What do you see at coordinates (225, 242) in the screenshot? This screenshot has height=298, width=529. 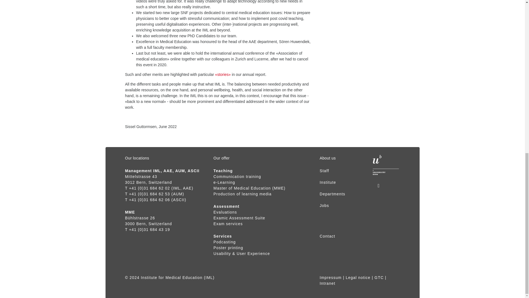 I see `Podcasting` at bounding box center [225, 242].